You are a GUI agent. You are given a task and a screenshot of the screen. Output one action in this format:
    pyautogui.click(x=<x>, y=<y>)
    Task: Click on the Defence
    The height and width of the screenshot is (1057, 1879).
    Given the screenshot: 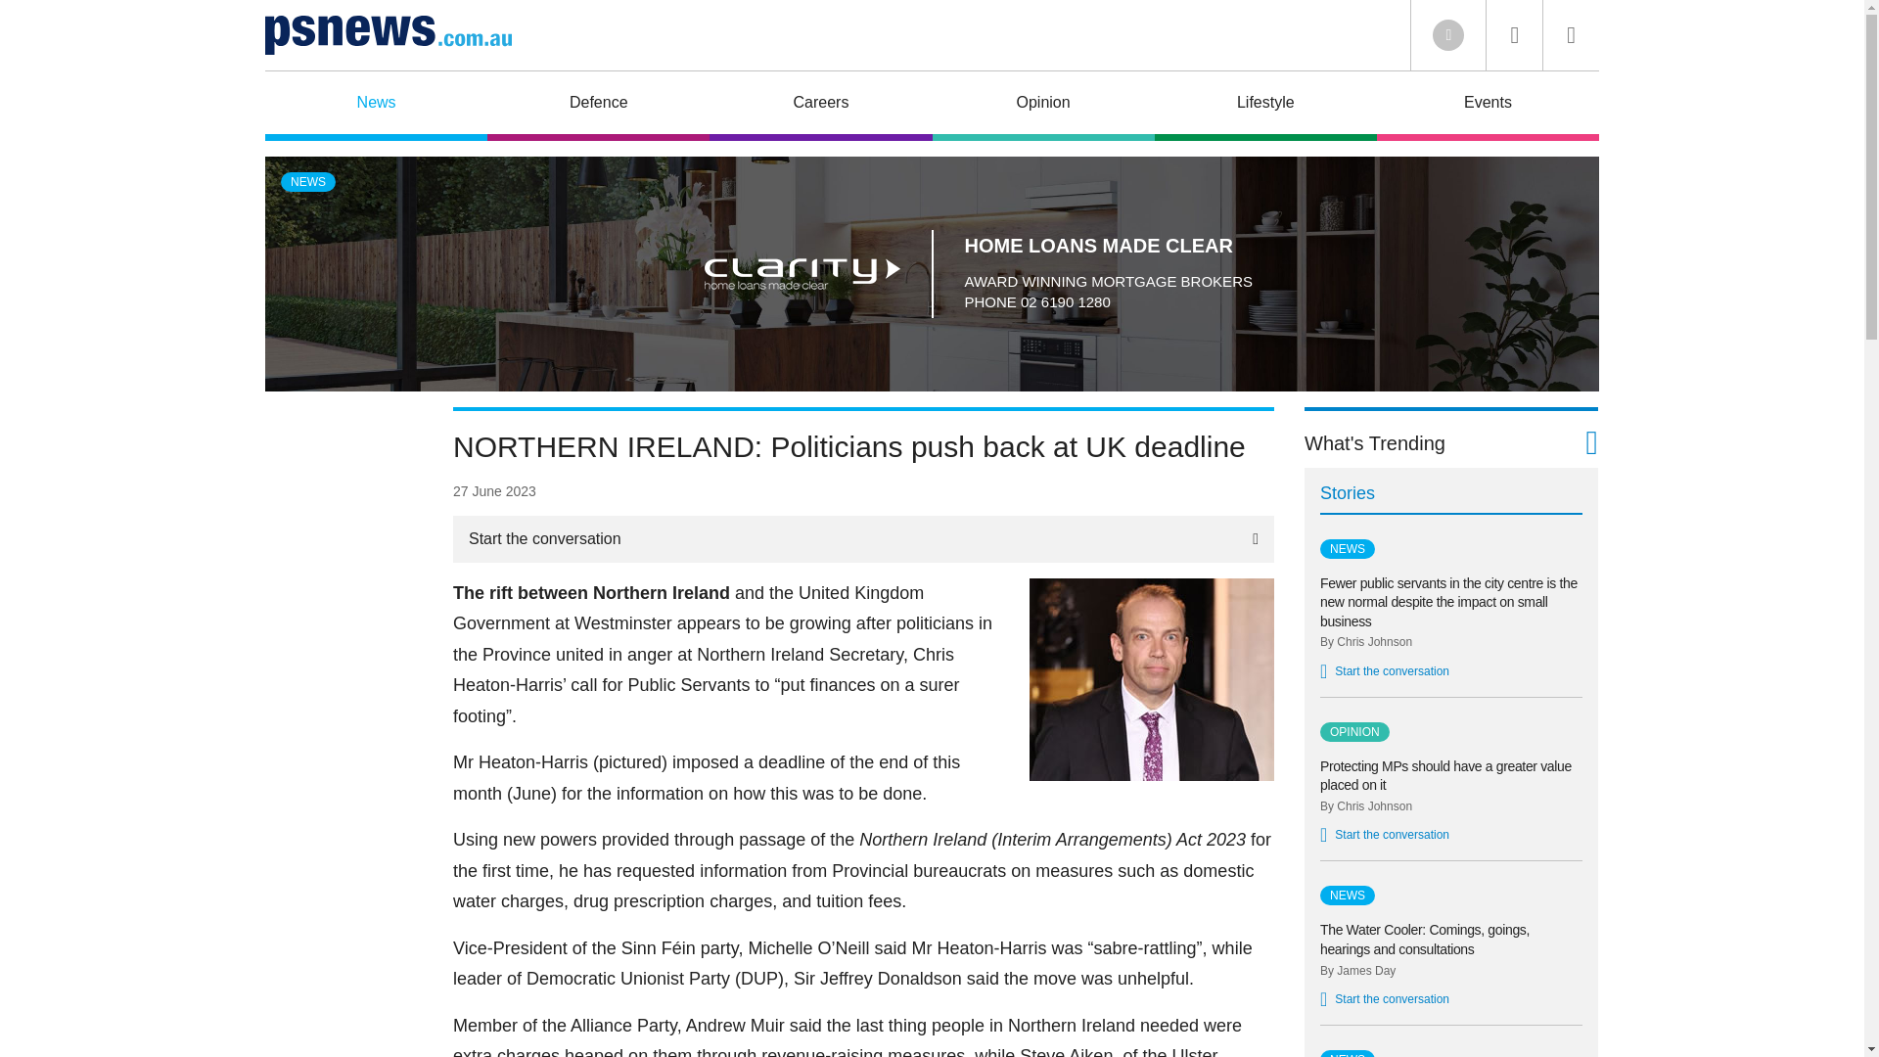 What is the action you would take?
    pyautogui.click(x=598, y=106)
    